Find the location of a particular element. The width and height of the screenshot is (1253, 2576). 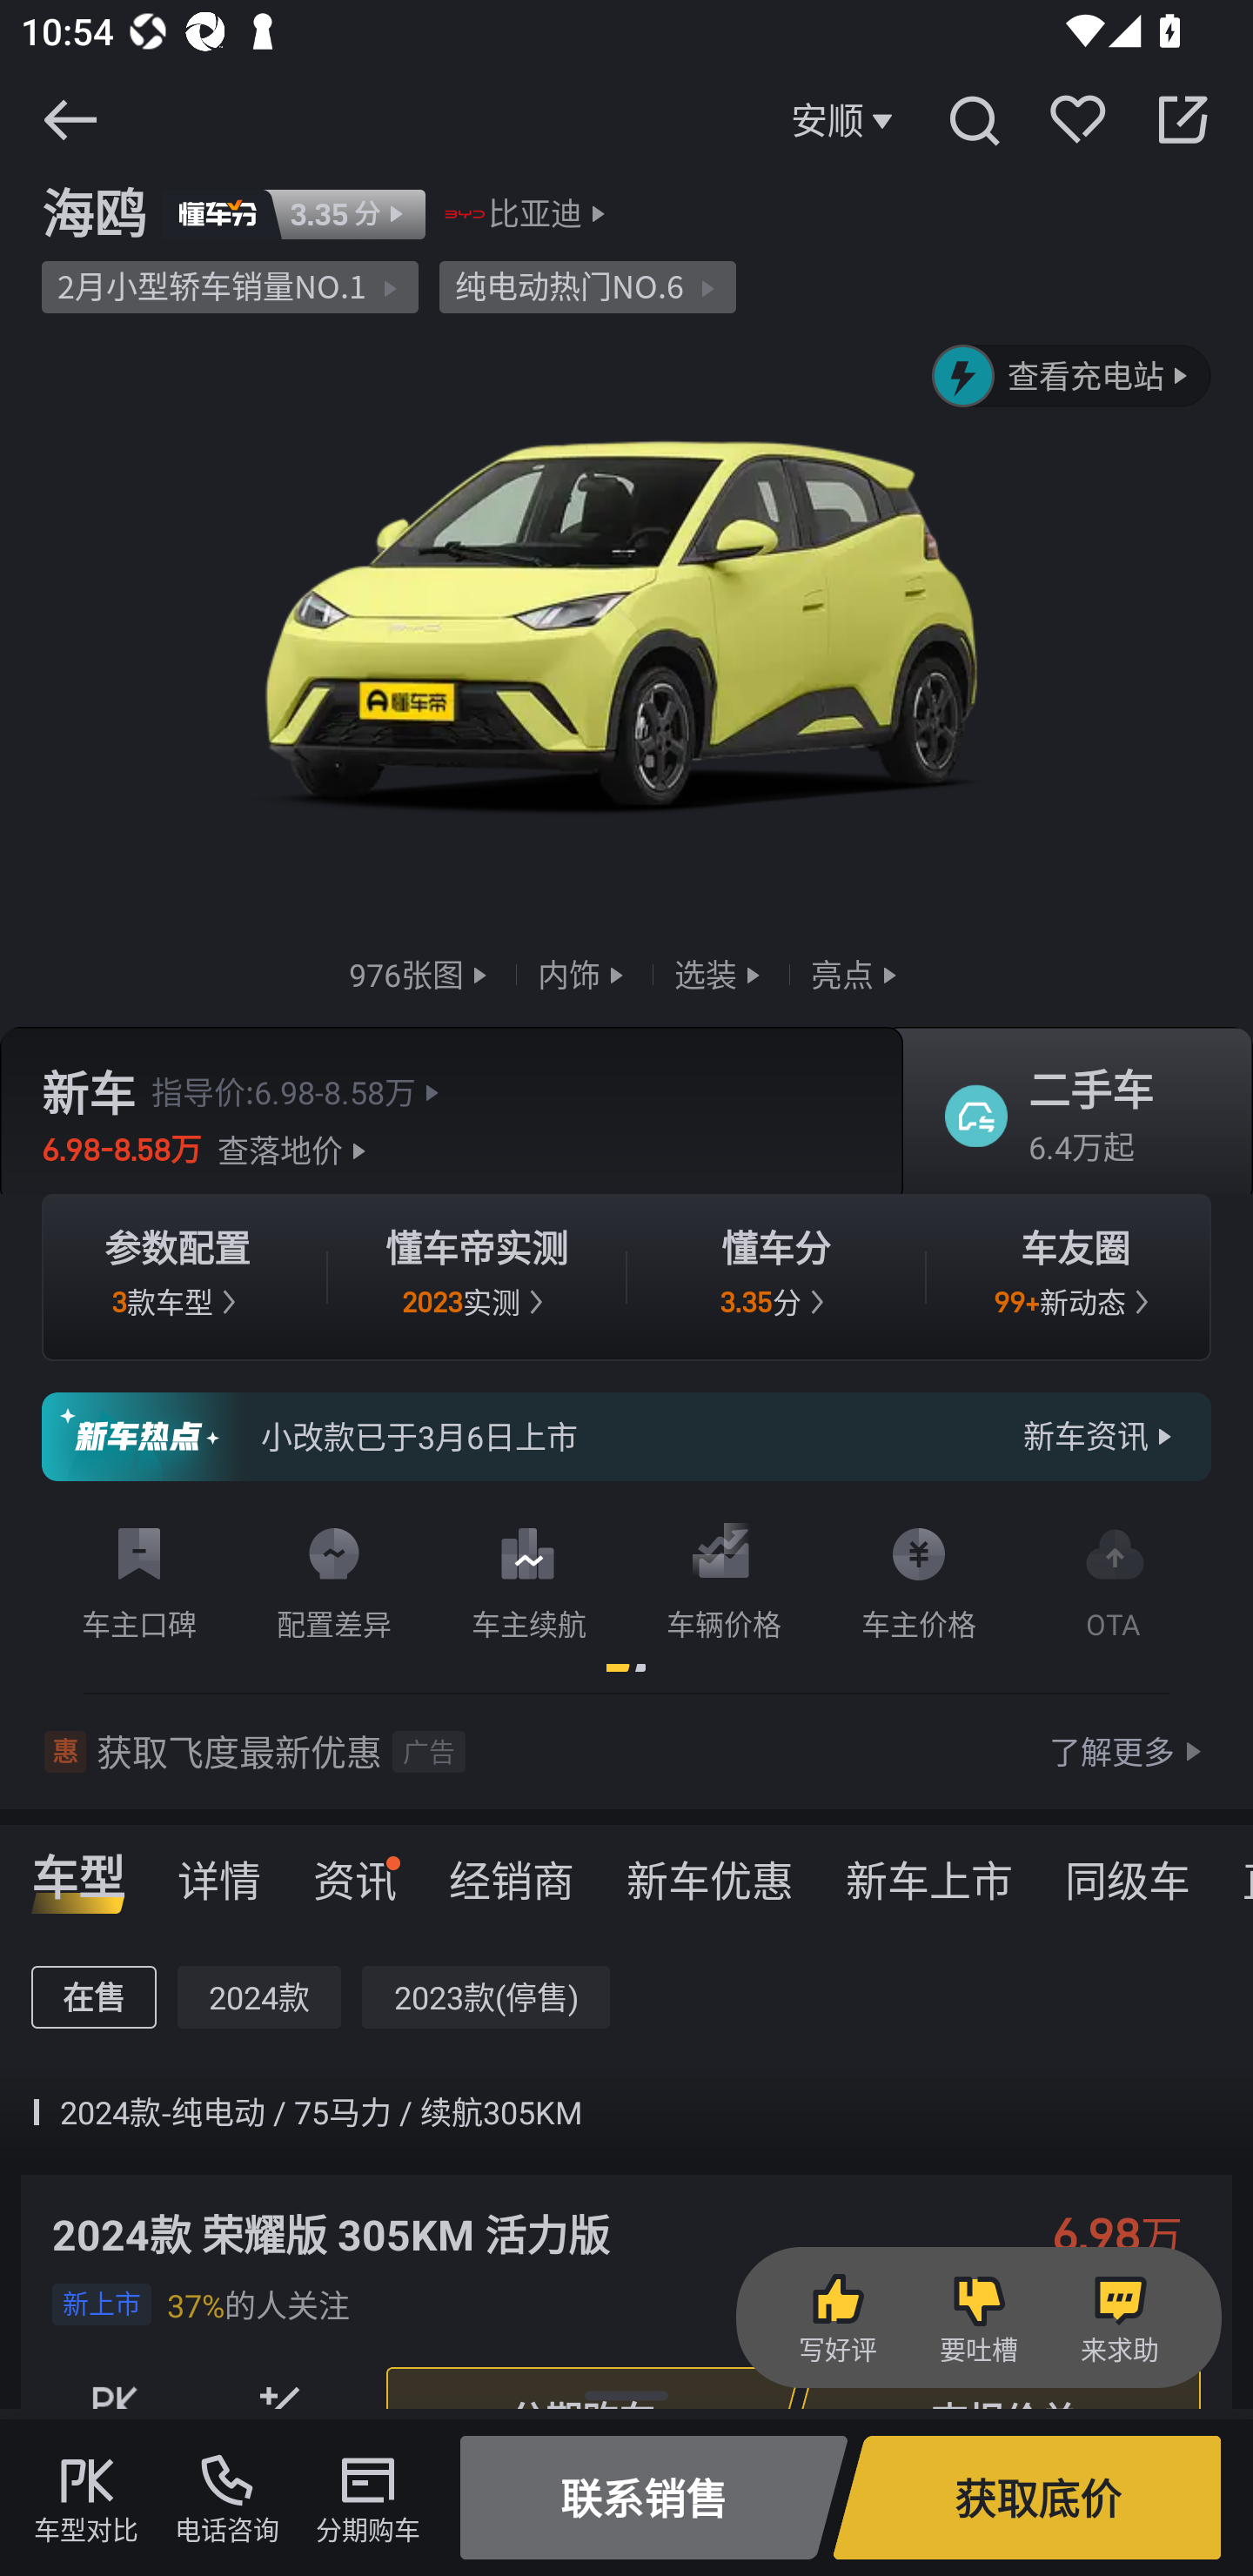

小改款已于3月6日上市 新车资讯 is located at coordinates (626, 1437).